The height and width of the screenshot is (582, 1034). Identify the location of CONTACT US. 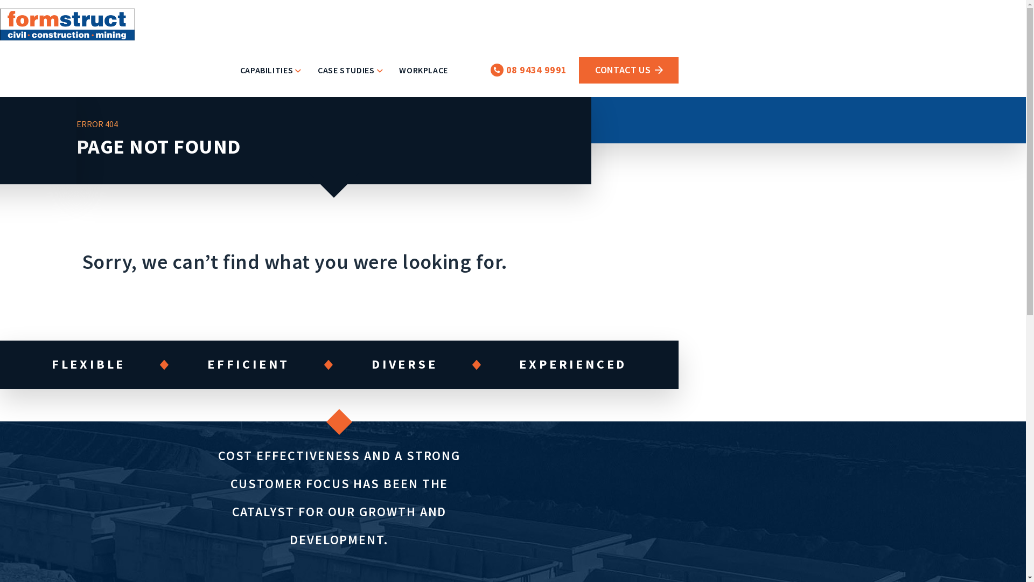
(629, 70).